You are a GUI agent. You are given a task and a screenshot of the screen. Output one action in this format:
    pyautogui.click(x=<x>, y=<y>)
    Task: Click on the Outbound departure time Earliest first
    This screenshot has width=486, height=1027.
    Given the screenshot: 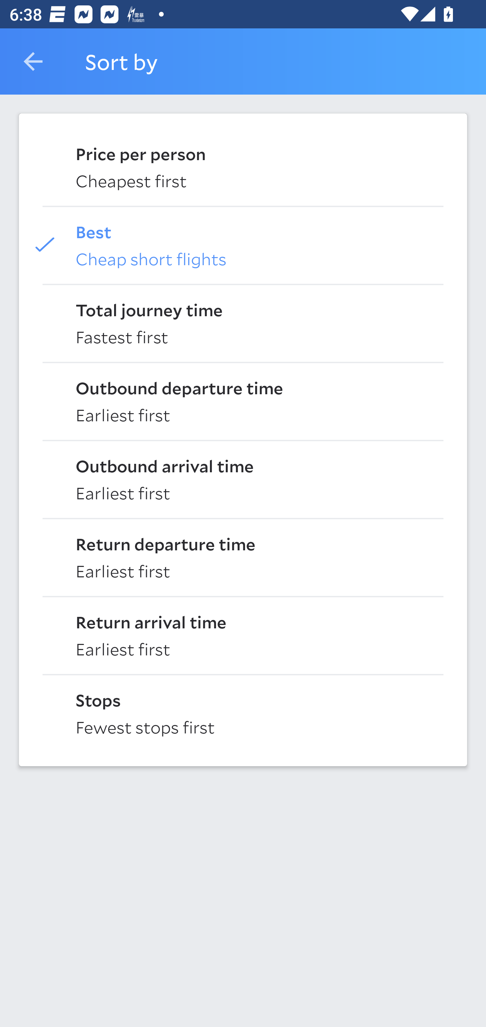 What is the action you would take?
    pyautogui.click(x=243, y=401)
    